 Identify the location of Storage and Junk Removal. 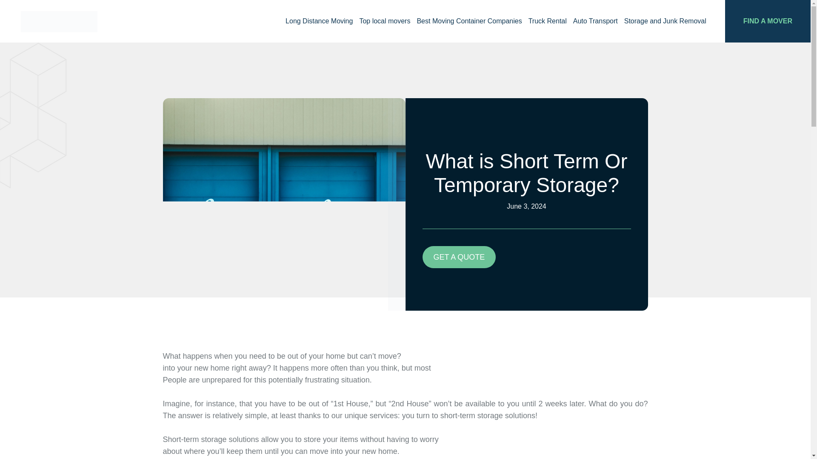
(668, 21).